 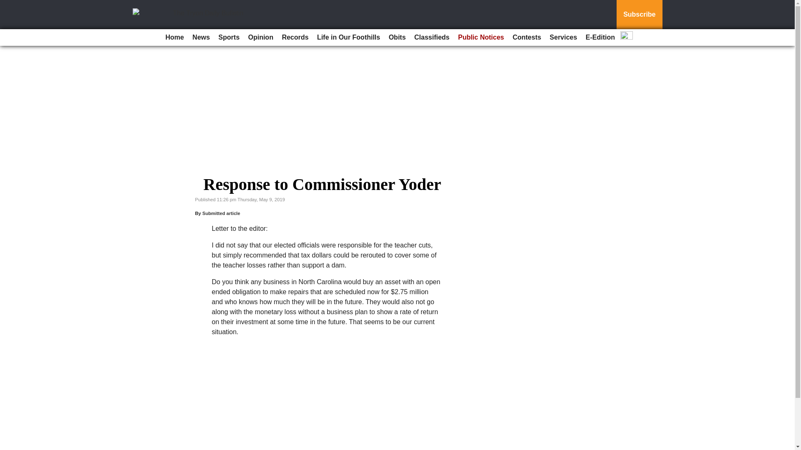 I want to click on Opinion, so click(x=260, y=37).